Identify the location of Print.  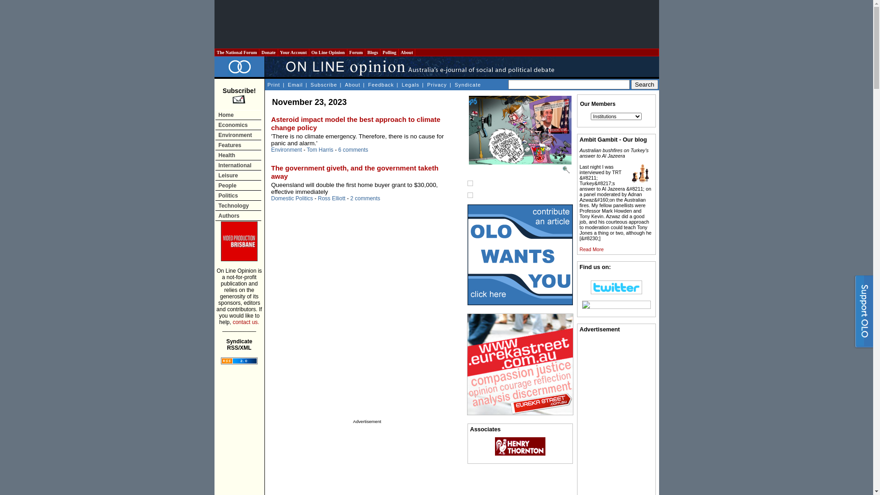
(273, 84).